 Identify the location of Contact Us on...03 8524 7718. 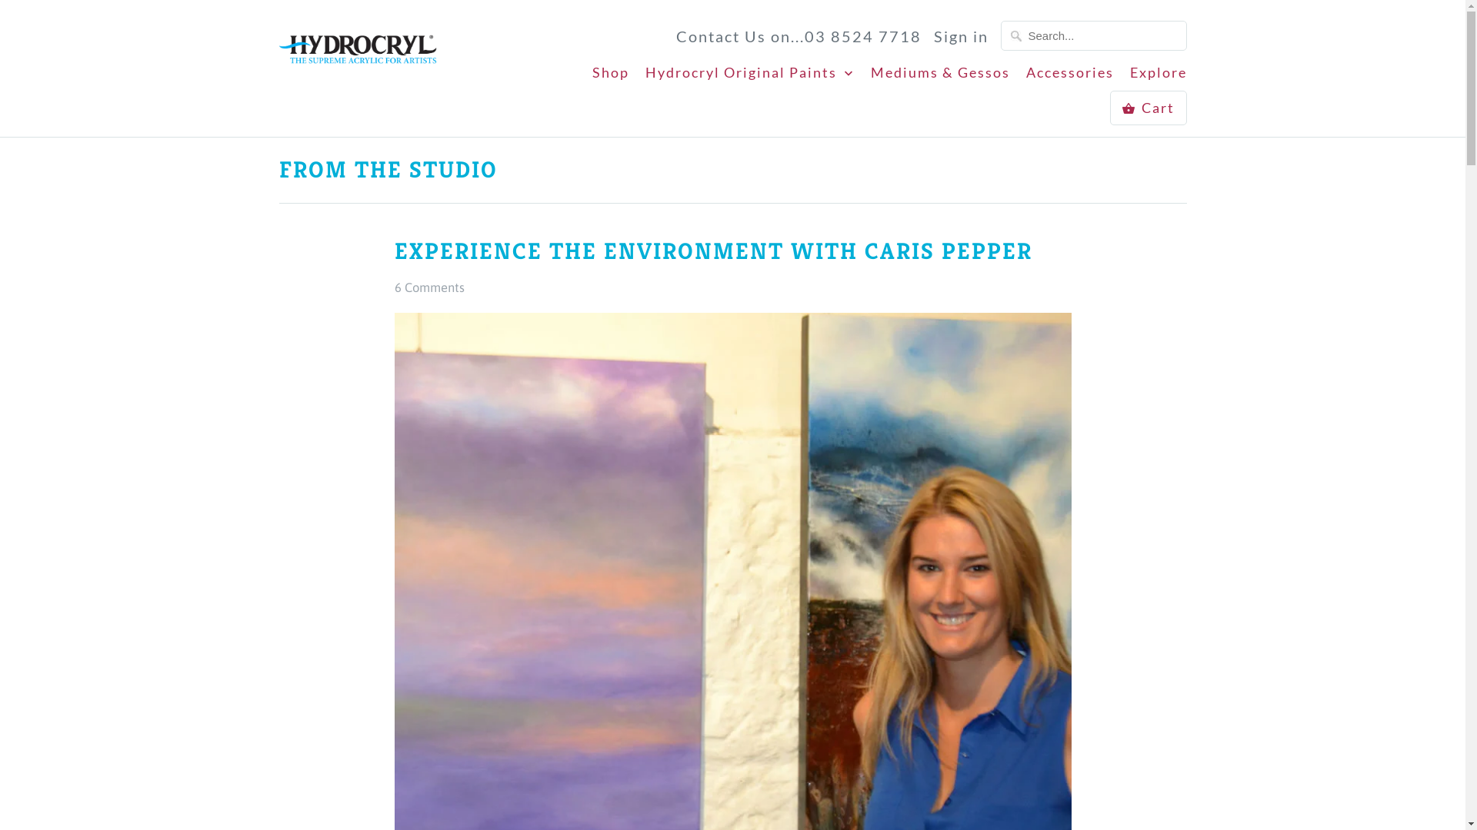
(799, 36).